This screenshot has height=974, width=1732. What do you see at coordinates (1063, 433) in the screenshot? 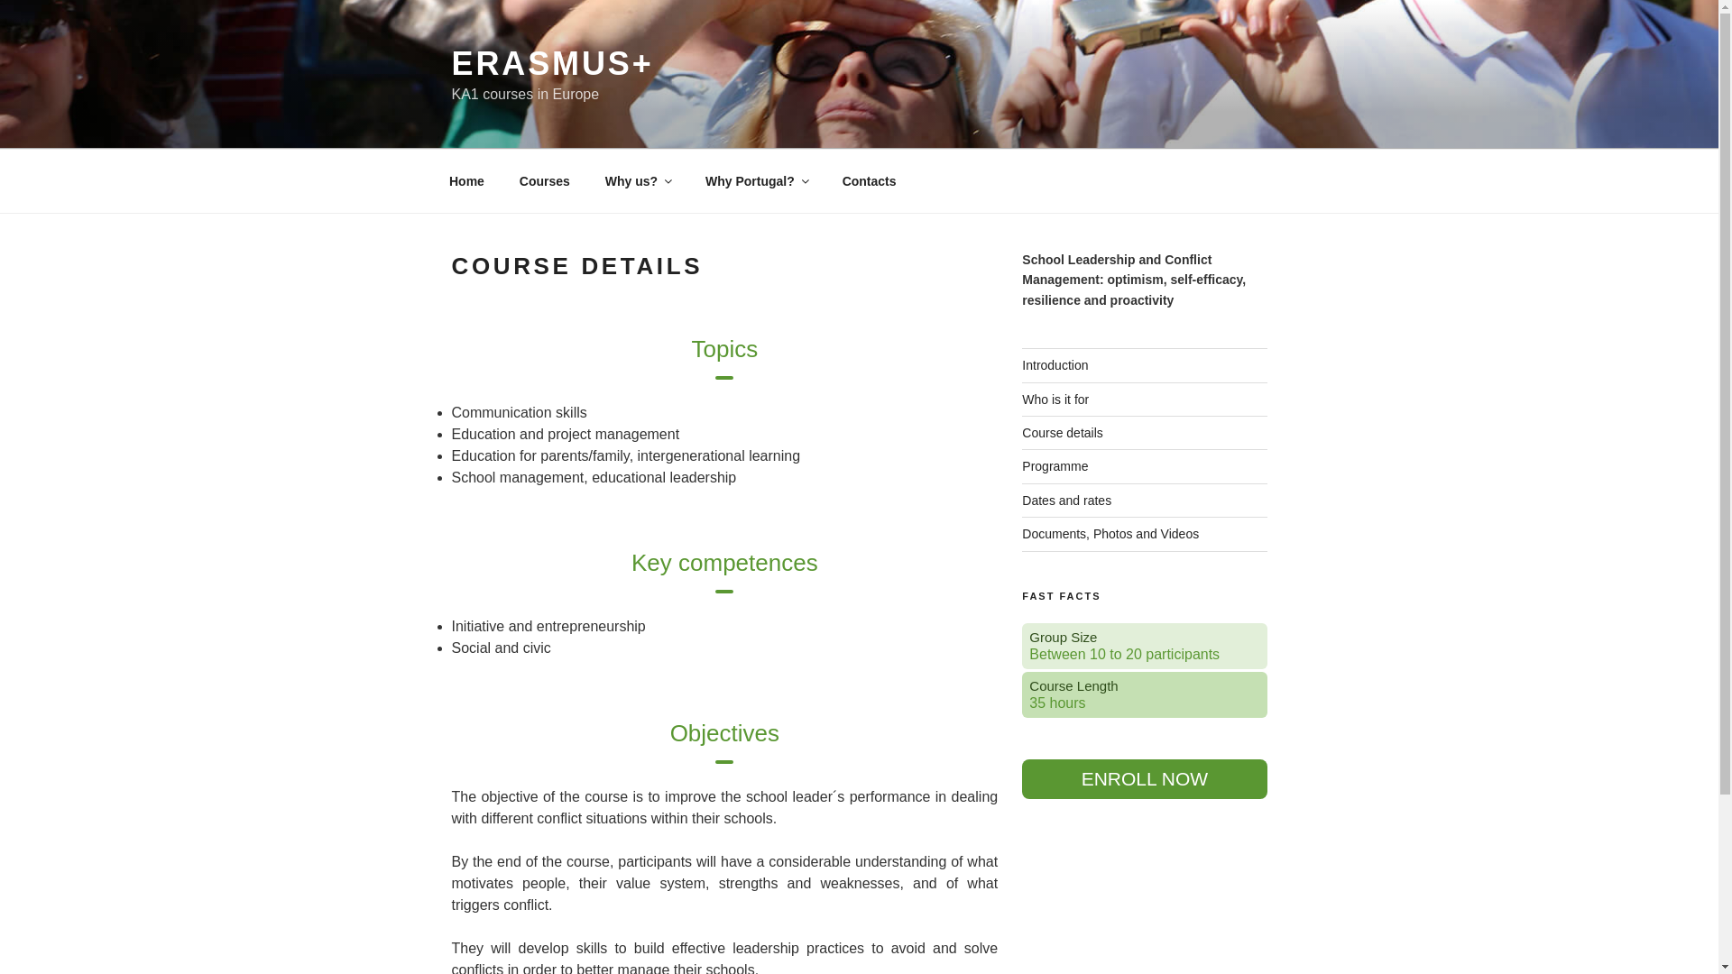
I see `Course details` at bounding box center [1063, 433].